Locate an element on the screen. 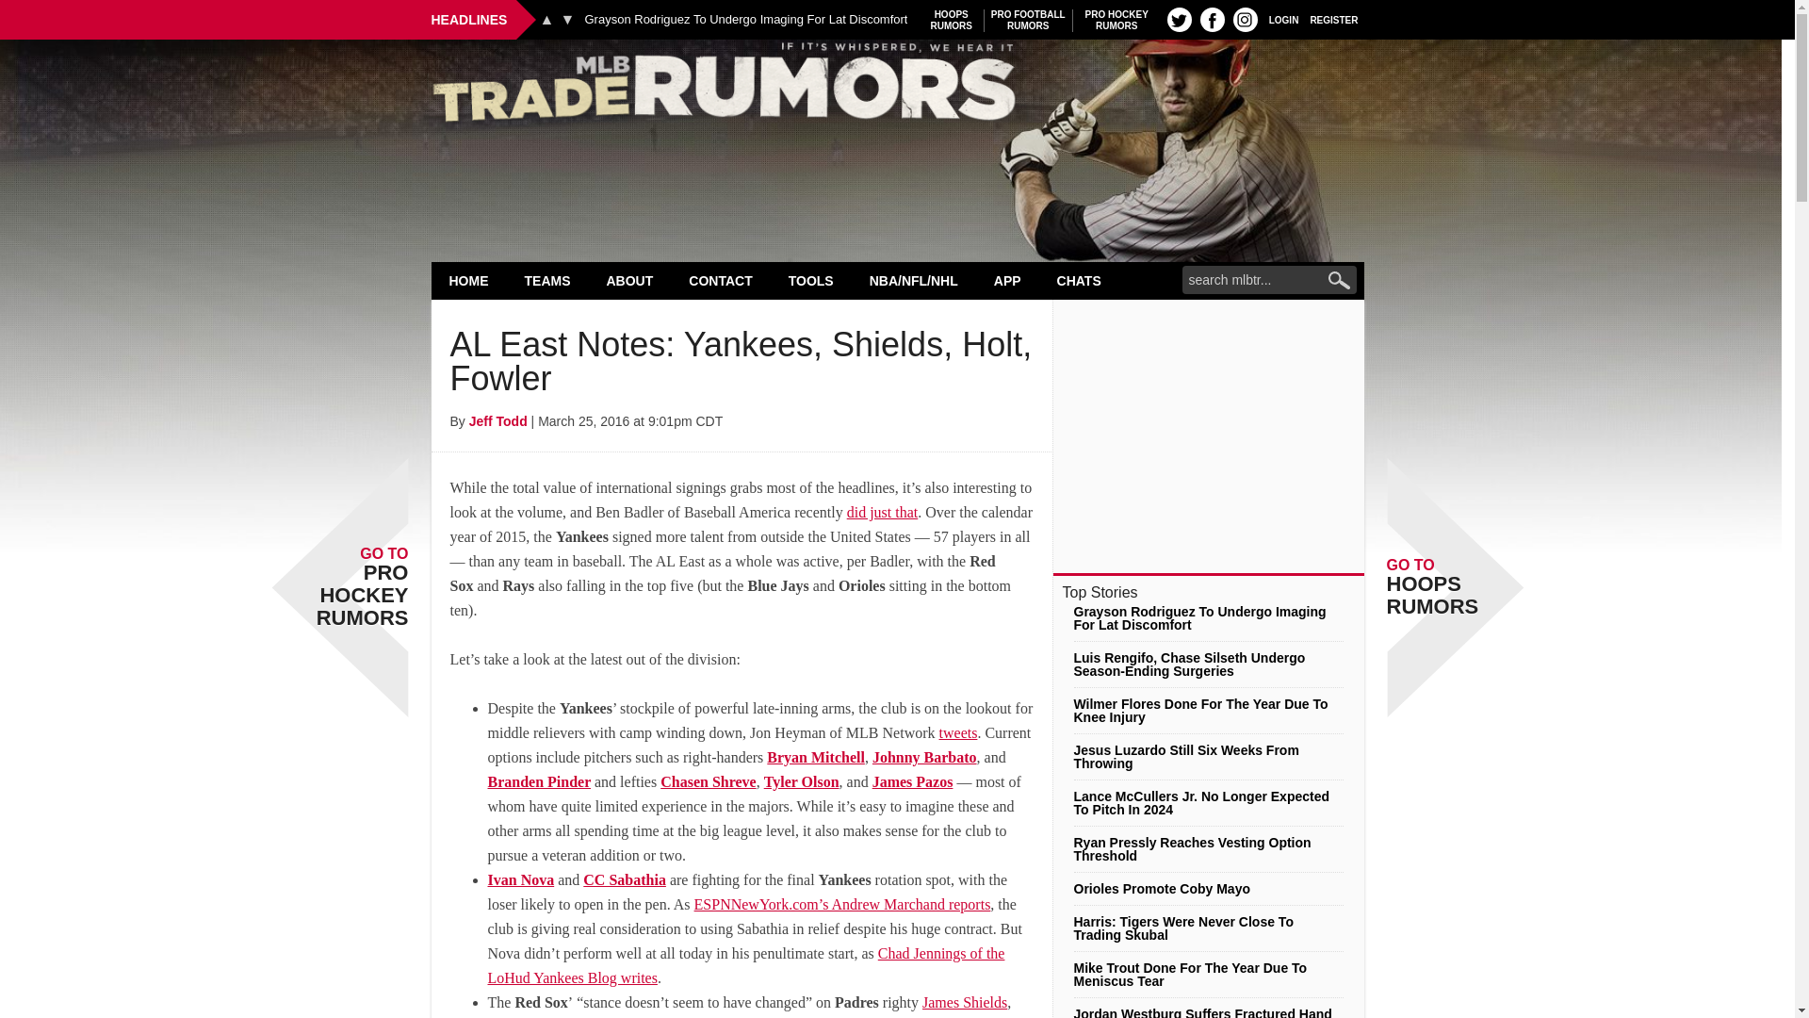  FB profile is located at coordinates (1212, 19).